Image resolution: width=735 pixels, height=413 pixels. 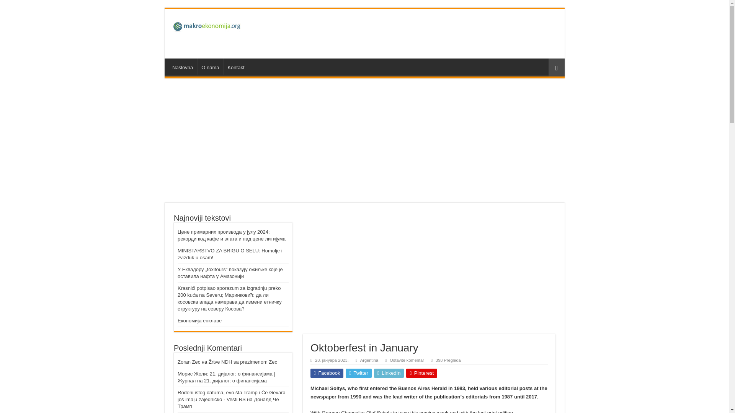 I want to click on Argentina, so click(x=369, y=360).